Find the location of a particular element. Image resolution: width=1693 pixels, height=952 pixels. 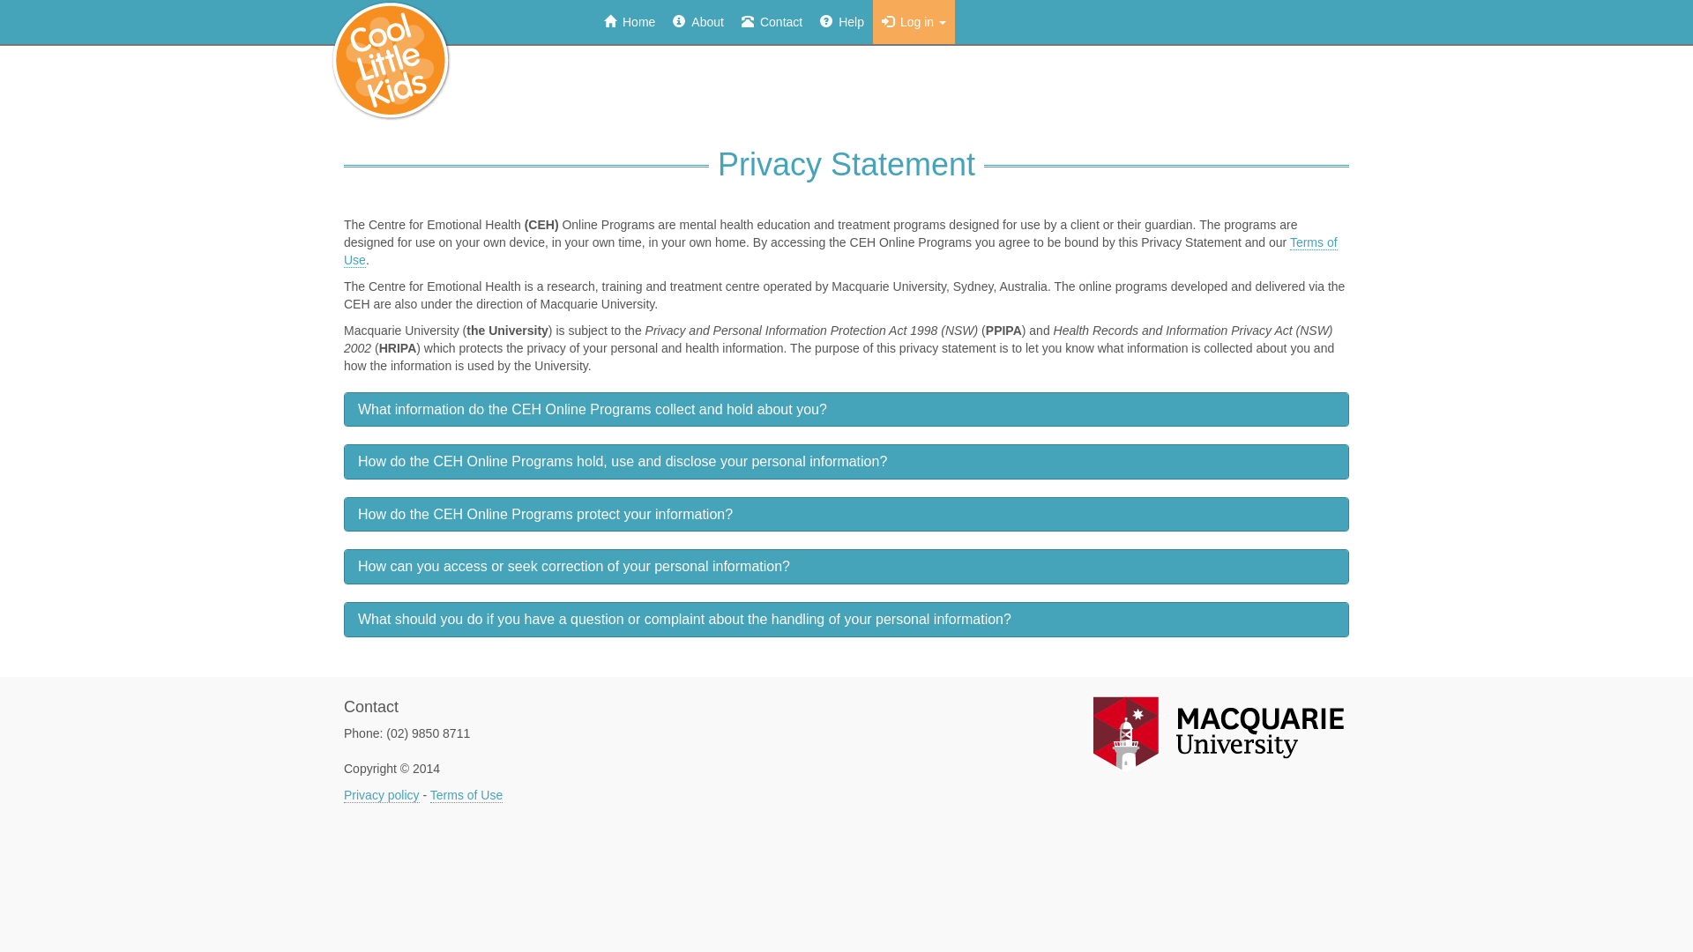

How do the CEH Online Programs protect your information? is located at coordinates (545, 515).